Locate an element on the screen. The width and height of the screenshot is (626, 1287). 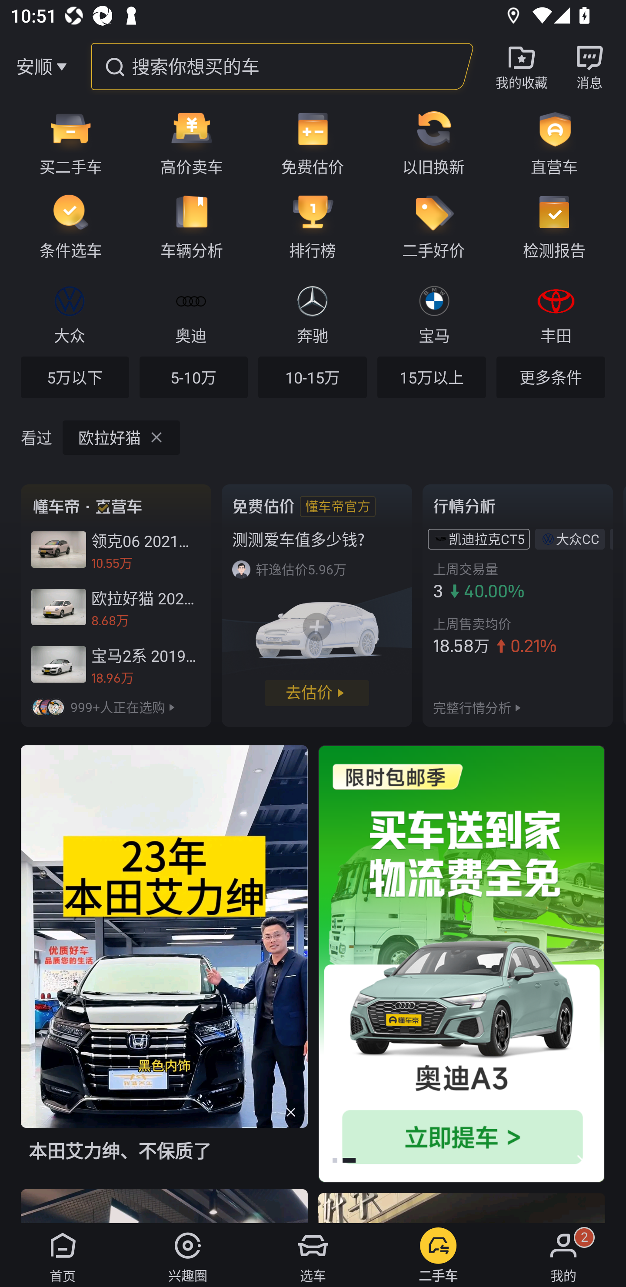
车辆分析 is located at coordinates (192, 226).